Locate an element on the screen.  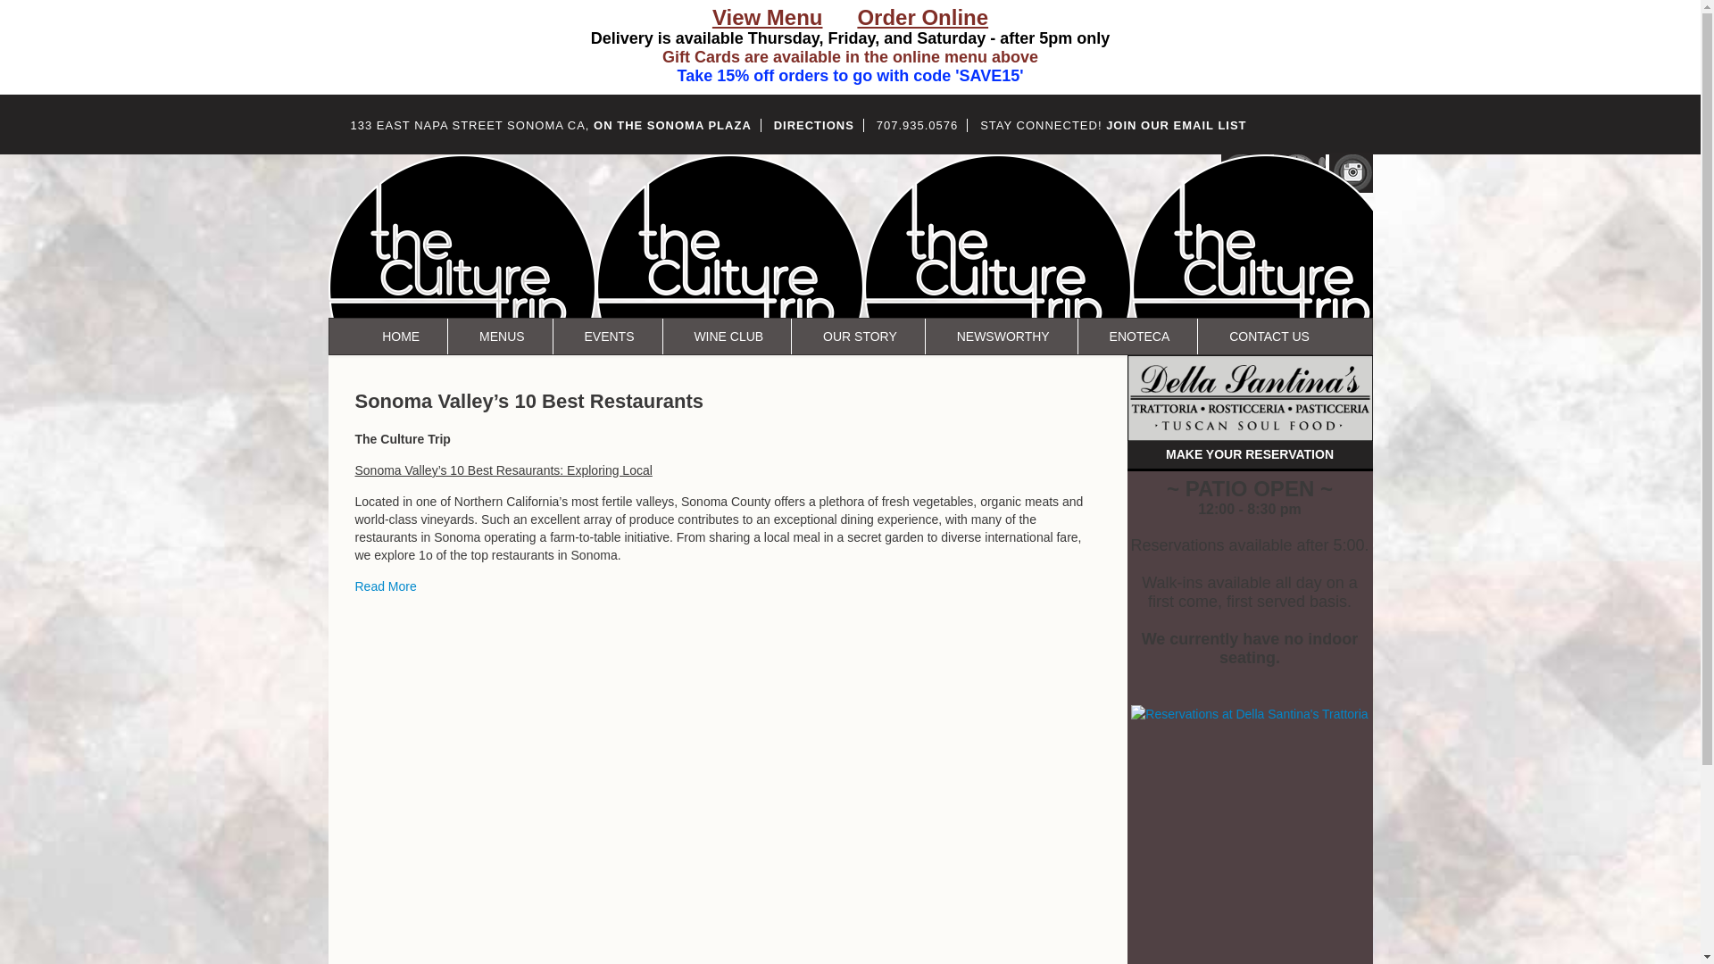
Read More is located at coordinates (386, 586).